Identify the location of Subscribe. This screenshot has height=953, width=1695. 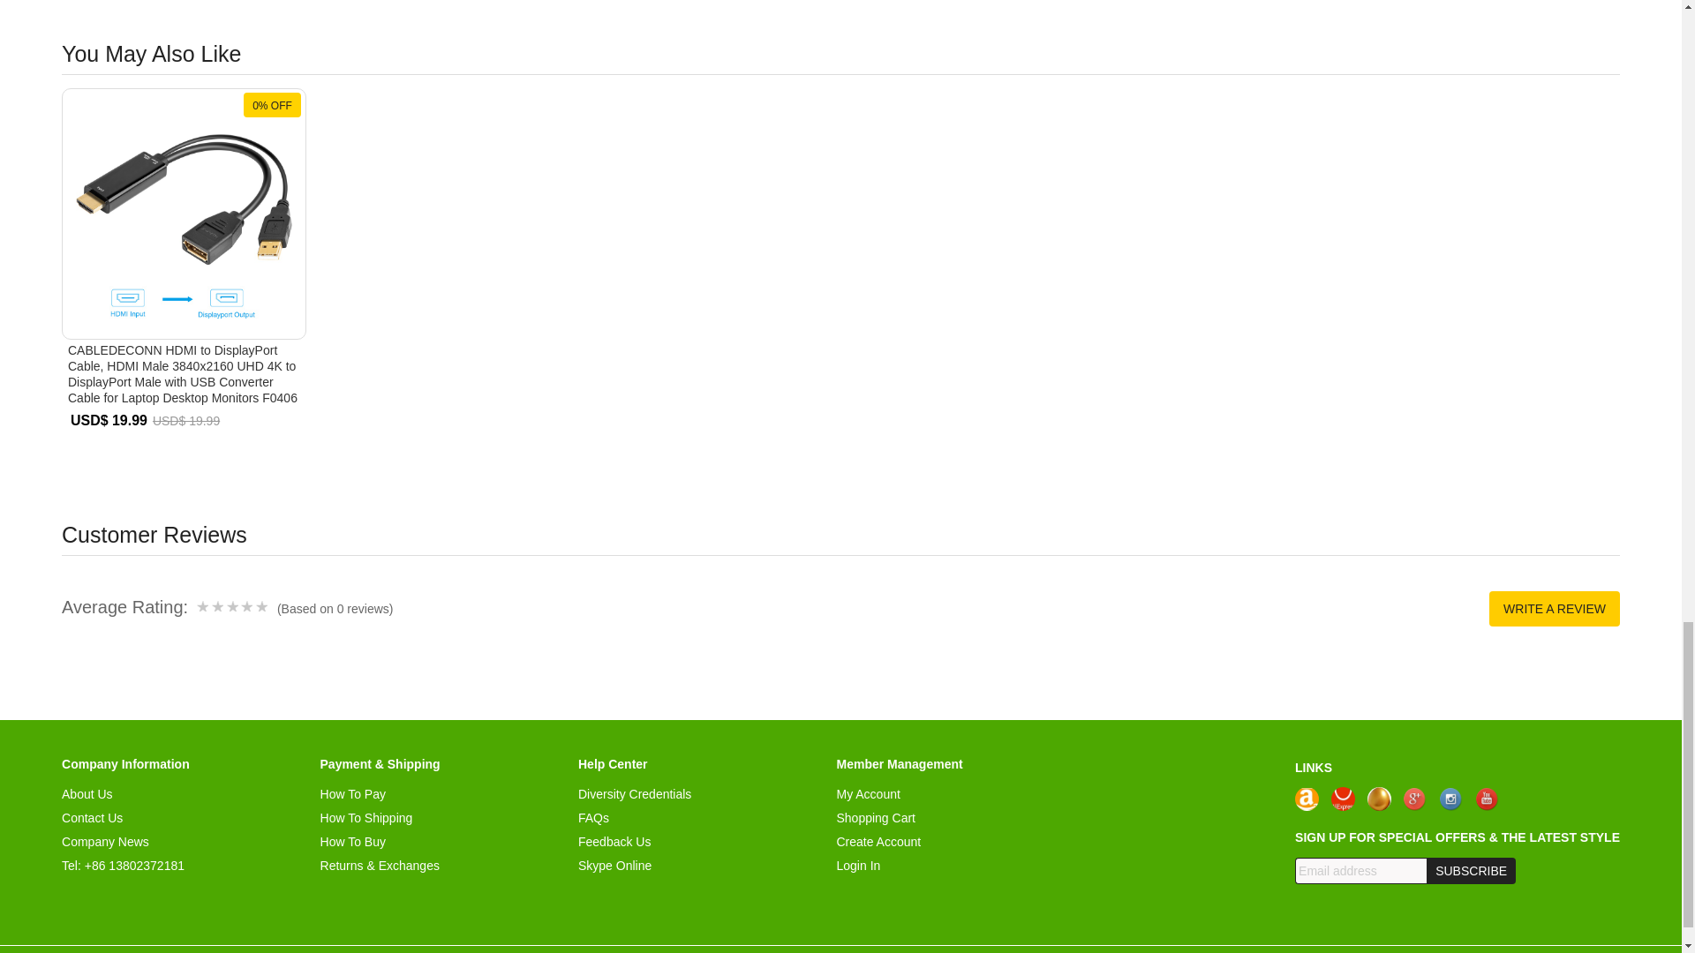
(1471, 871).